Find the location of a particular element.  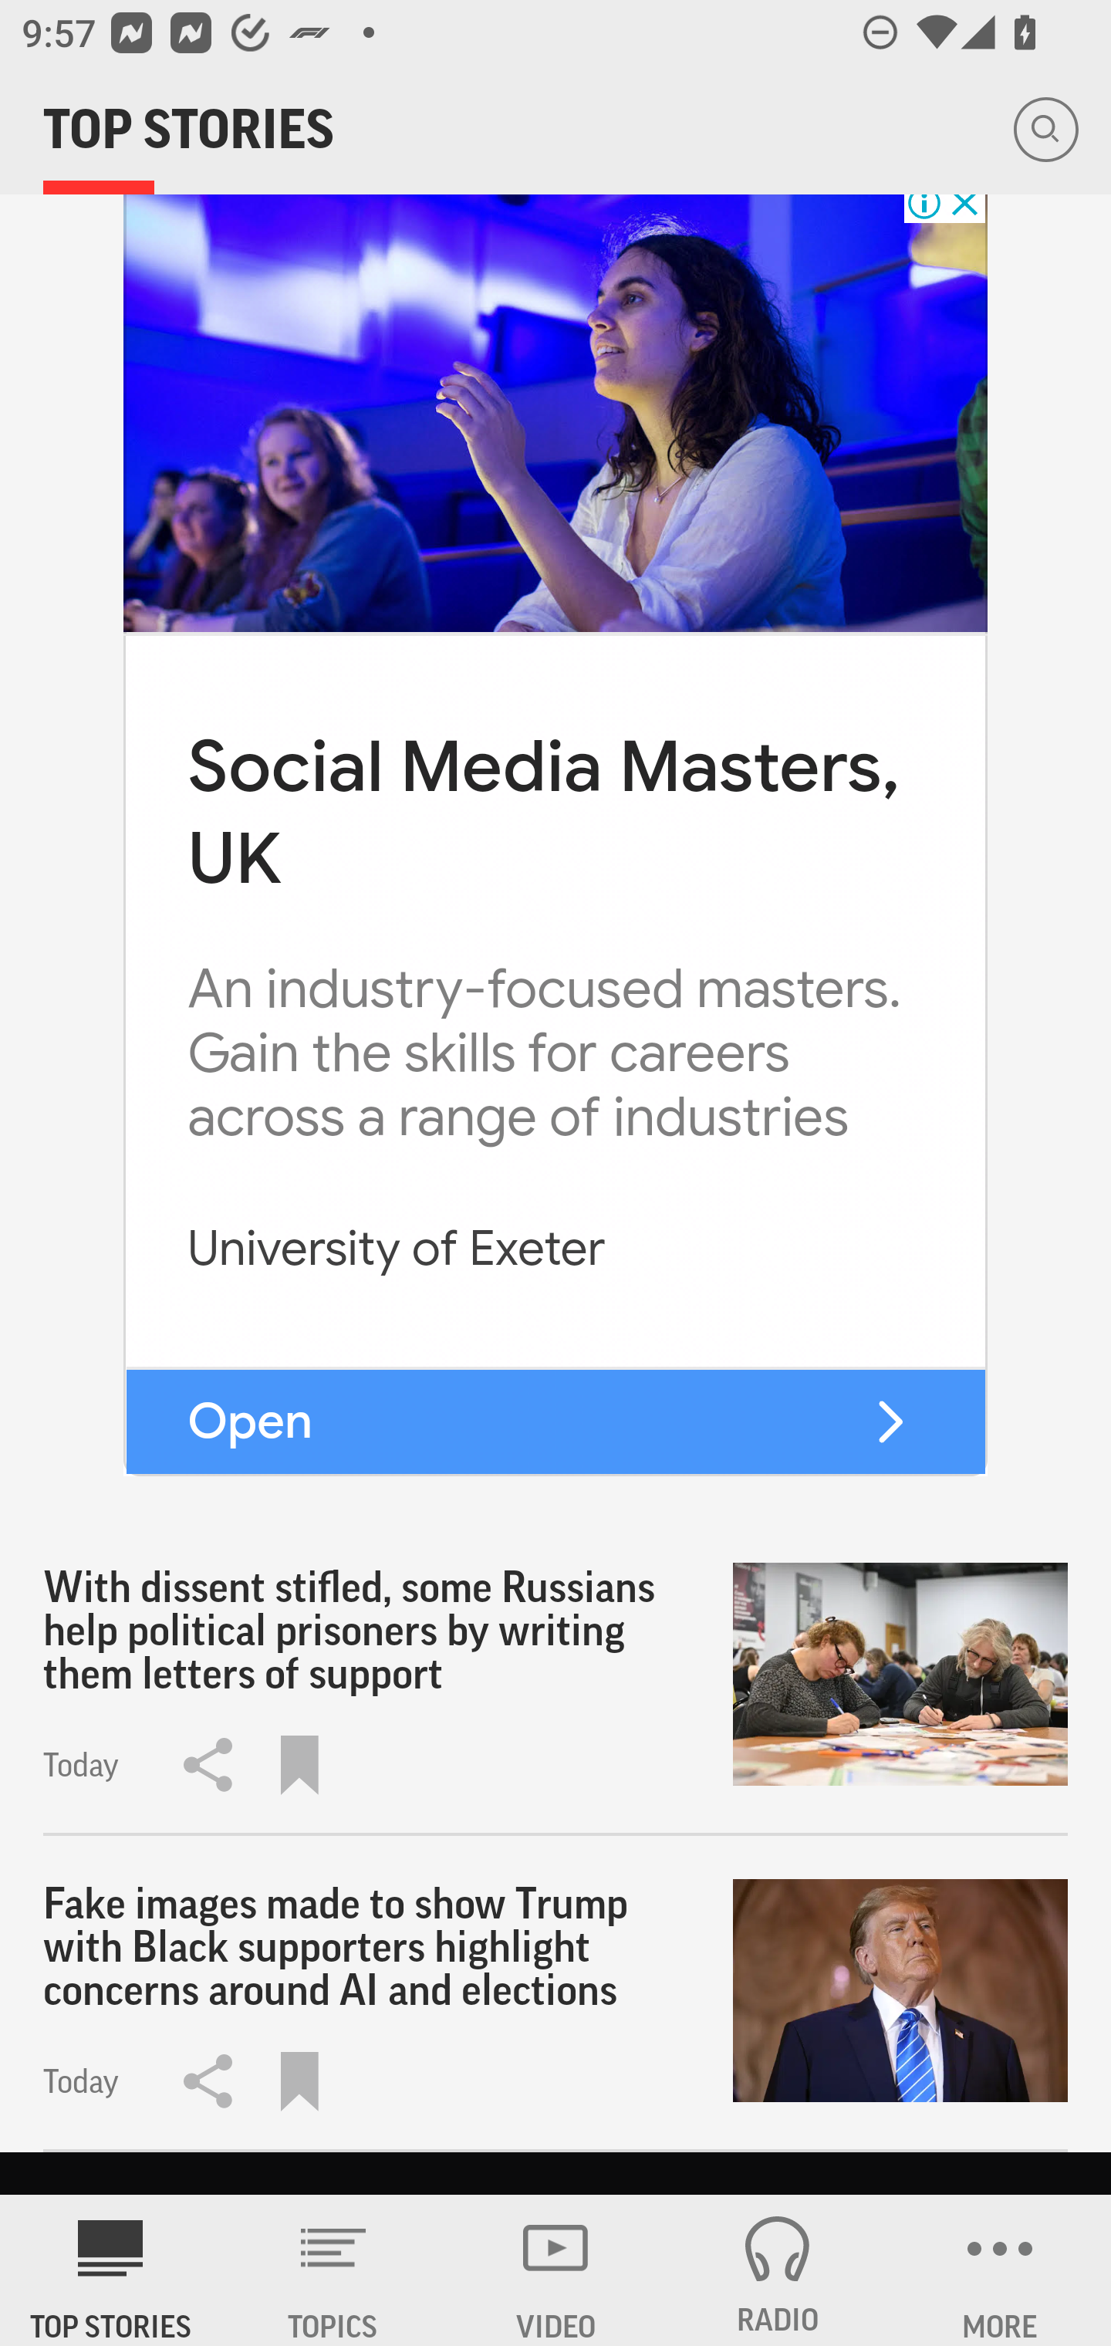

MORE is located at coordinates (1000, 2270).